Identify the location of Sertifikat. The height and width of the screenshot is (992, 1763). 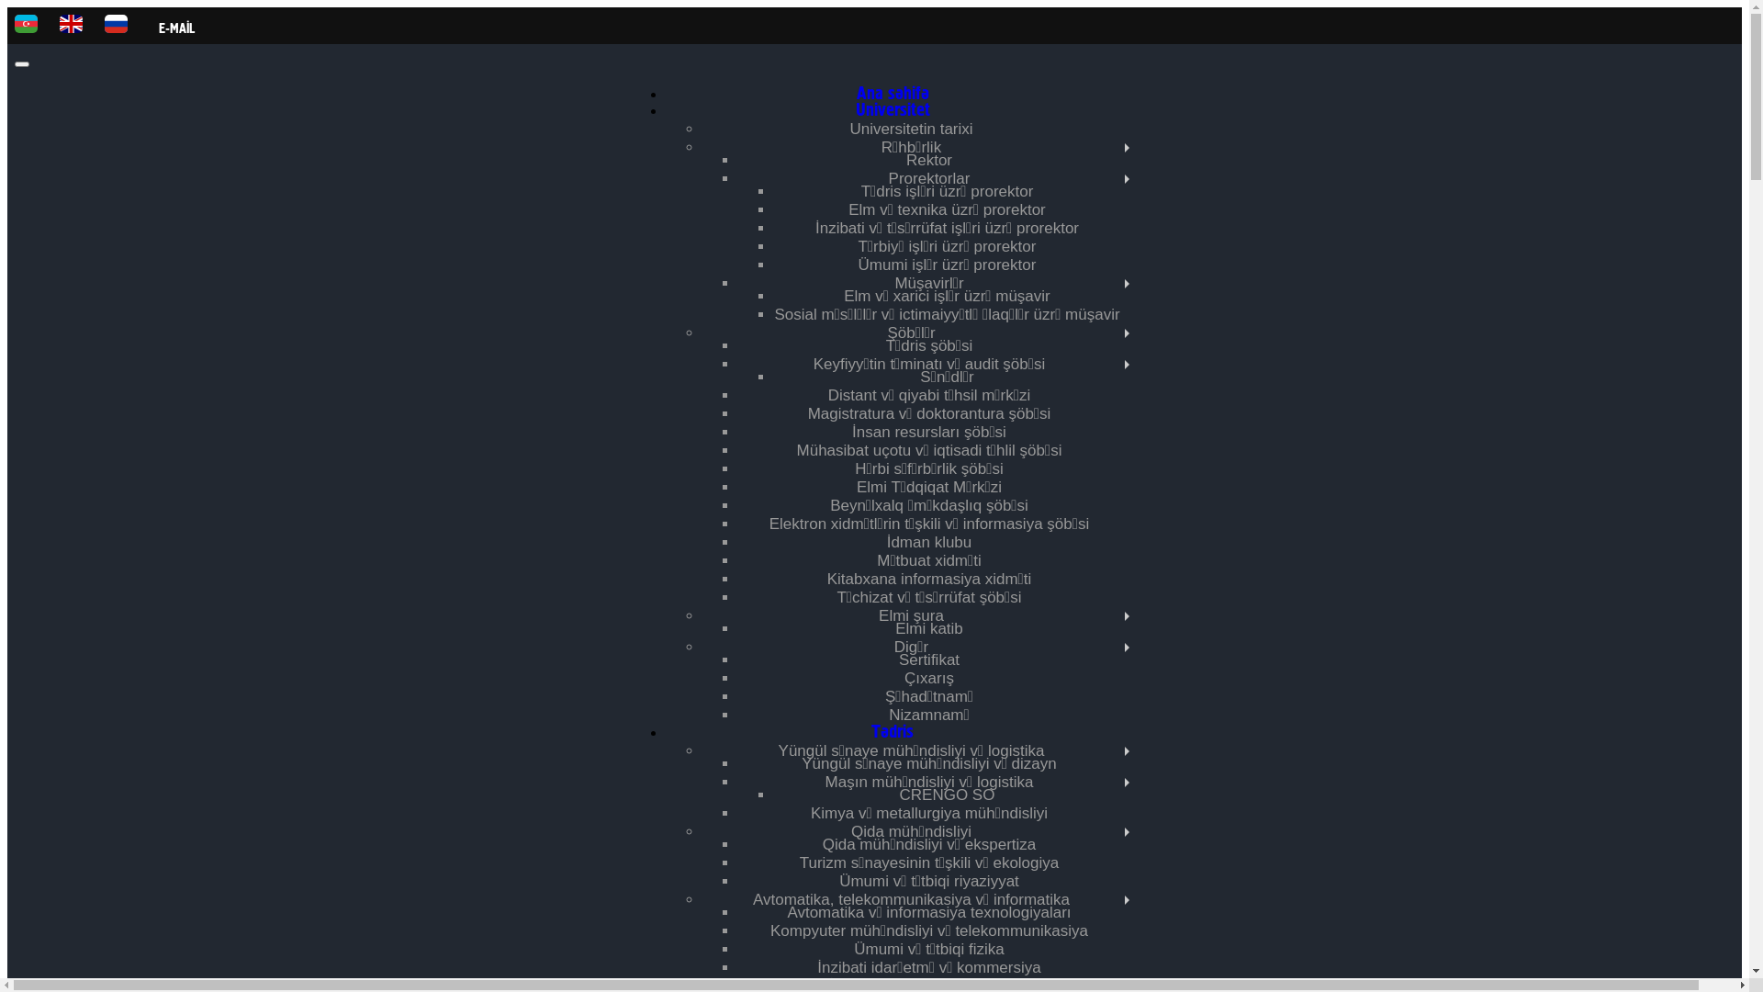
(929, 659).